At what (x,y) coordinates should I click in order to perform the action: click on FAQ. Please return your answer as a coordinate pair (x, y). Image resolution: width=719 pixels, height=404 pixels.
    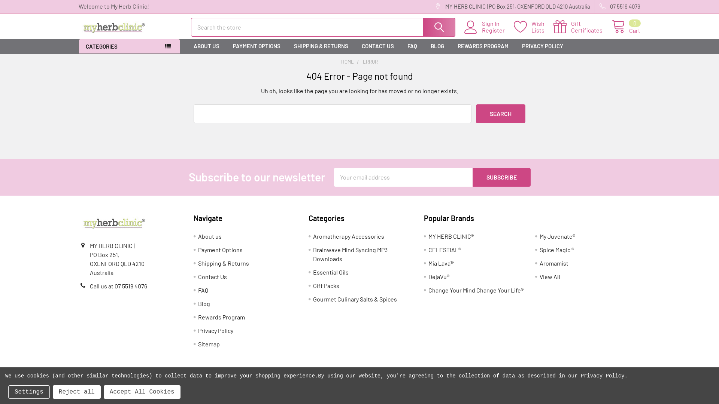
    Looking at the image, I should click on (203, 290).